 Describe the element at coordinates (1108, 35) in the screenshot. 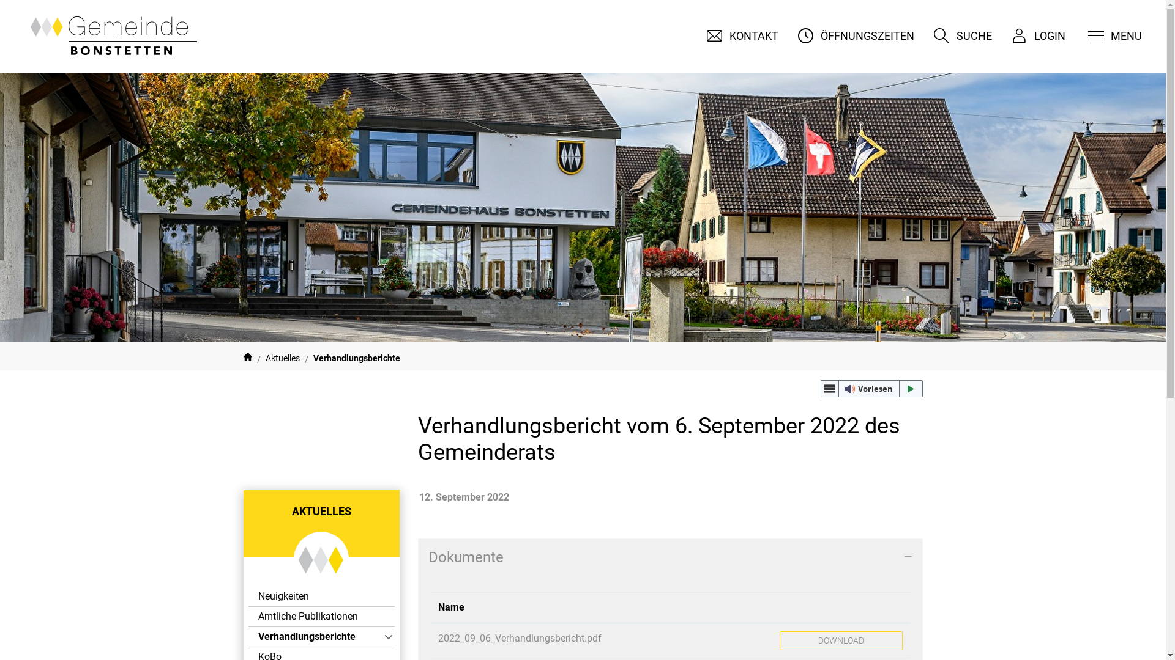

I see `MENU` at that location.